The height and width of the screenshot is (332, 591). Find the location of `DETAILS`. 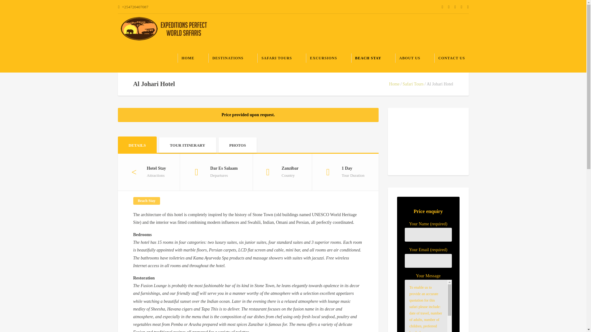

DETAILS is located at coordinates (137, 144).